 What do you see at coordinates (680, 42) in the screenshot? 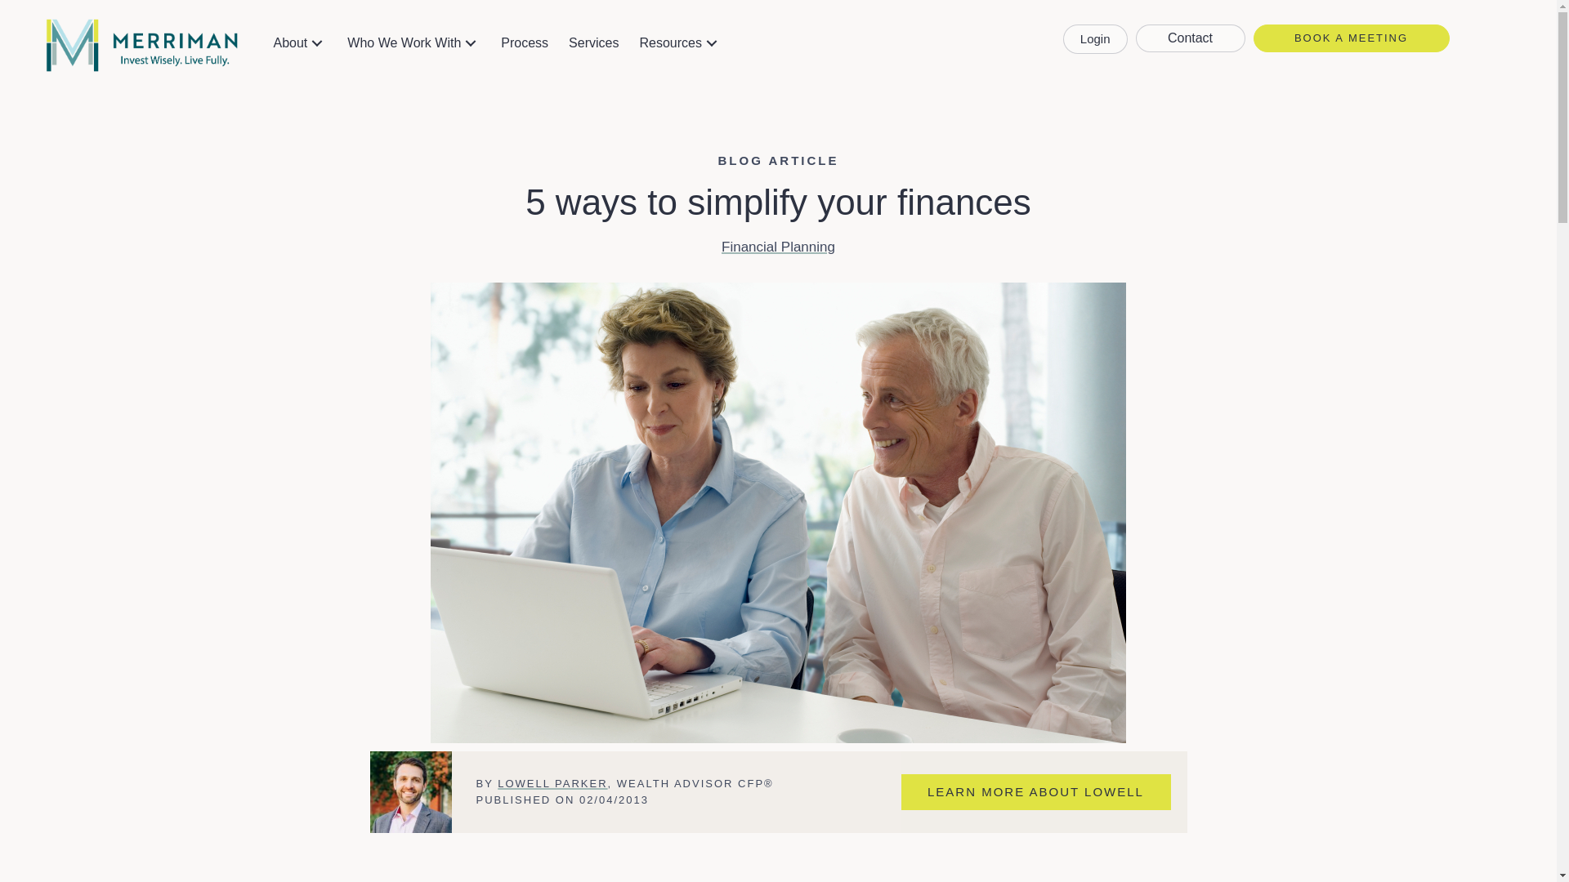
I see `Resources` at bounding box center [680, 42].